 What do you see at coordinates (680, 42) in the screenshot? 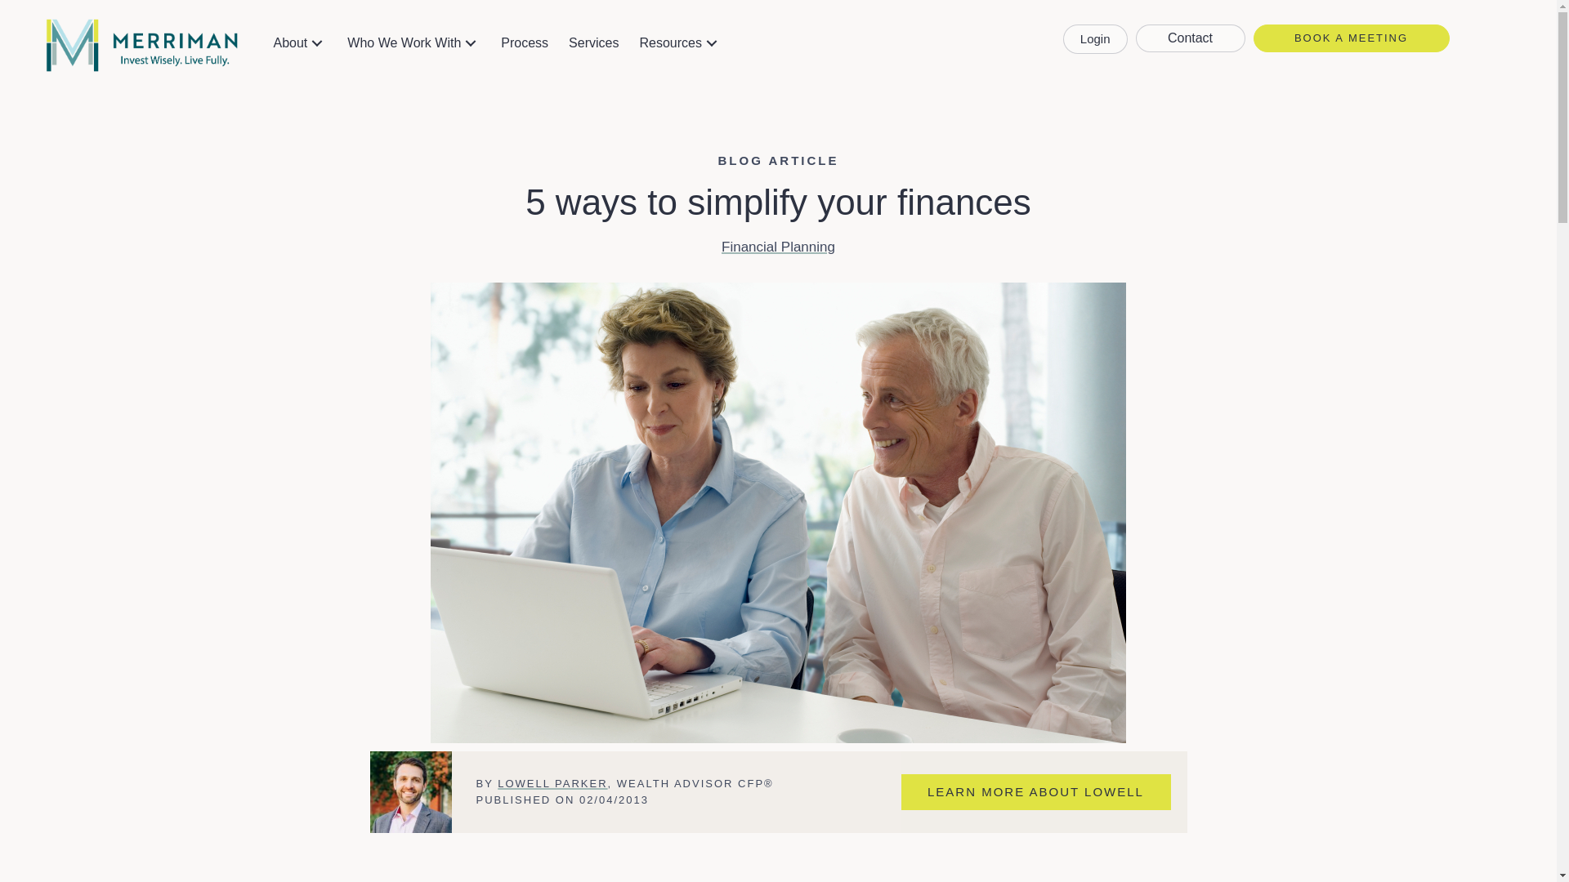
I see `Resources` at bounding box center [680, 42].